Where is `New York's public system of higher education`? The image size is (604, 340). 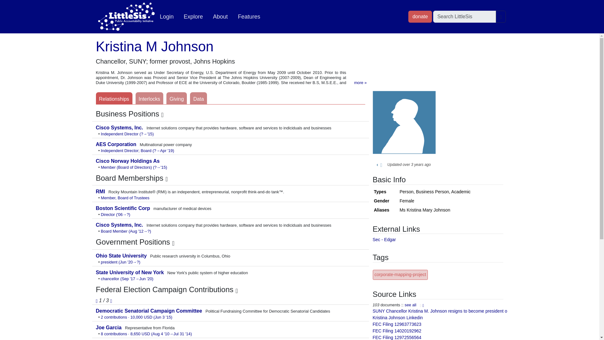
New York's public system of higher education is located at coordinates (130, 272).